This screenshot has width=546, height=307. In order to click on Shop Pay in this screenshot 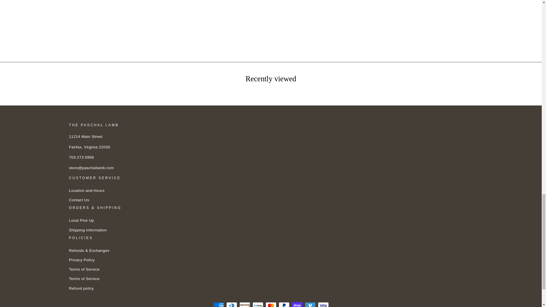, I will do `click(297, 304)`.